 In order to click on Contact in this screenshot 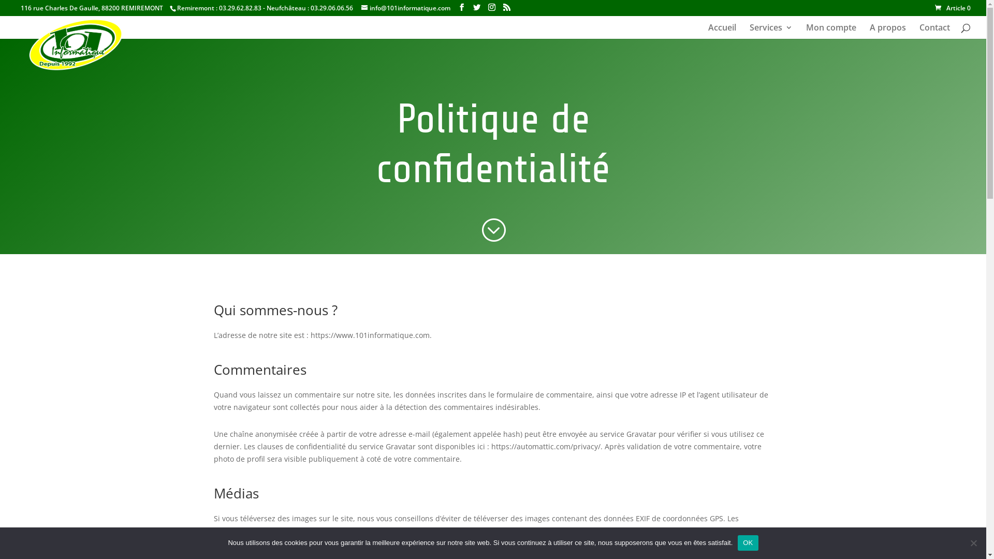, I will do `click(935, 31)`.